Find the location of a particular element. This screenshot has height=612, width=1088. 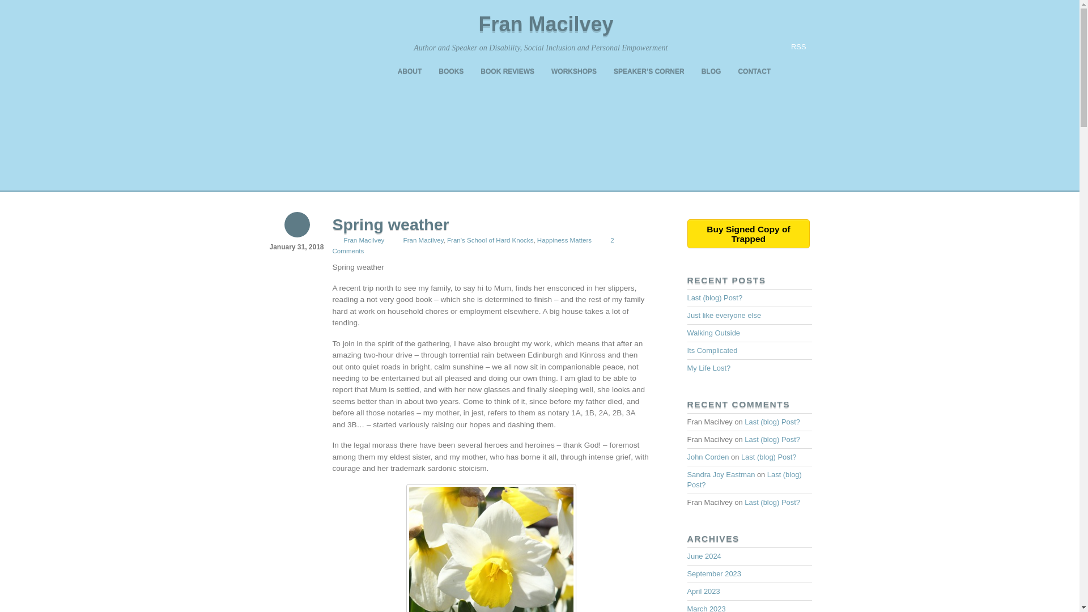

Spring weather is located at coordinates (390, 224).